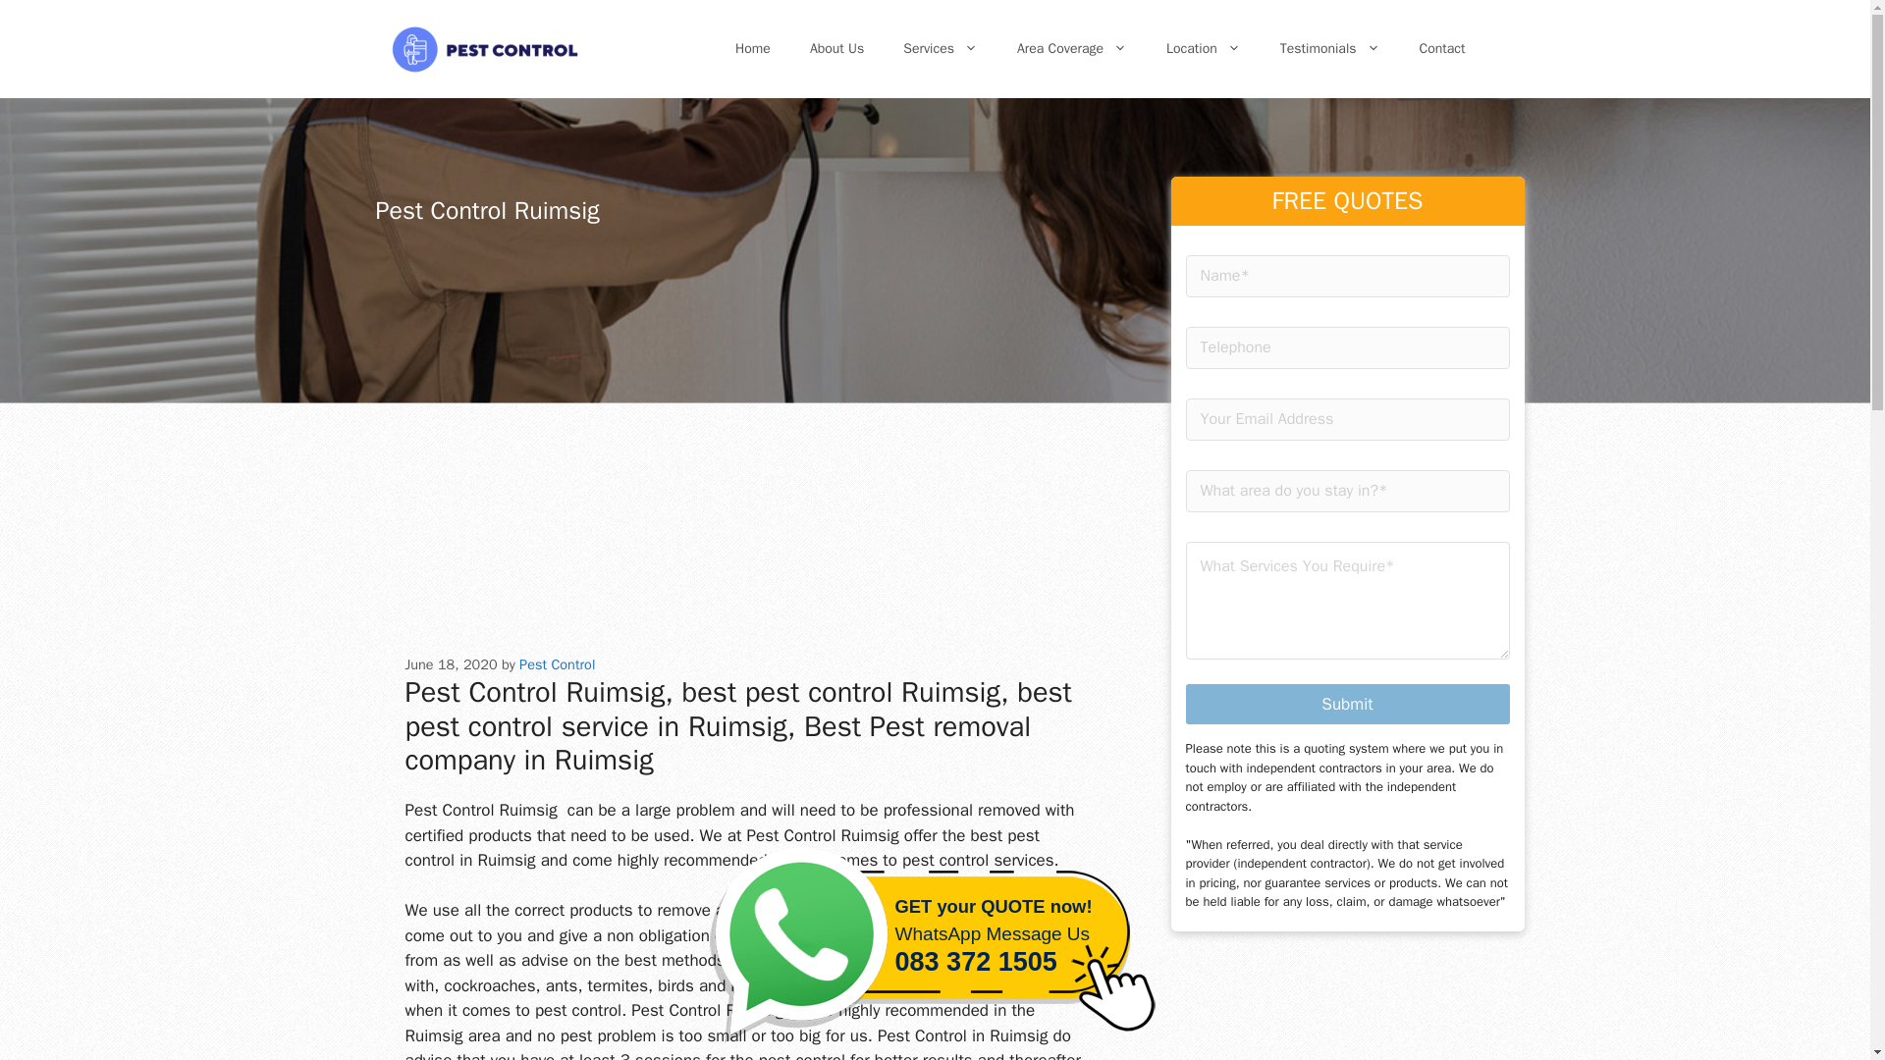  What do you see at coordinates (1204, 49) in the screenshot?
I see `Location` at bounding box center [1204, 49].